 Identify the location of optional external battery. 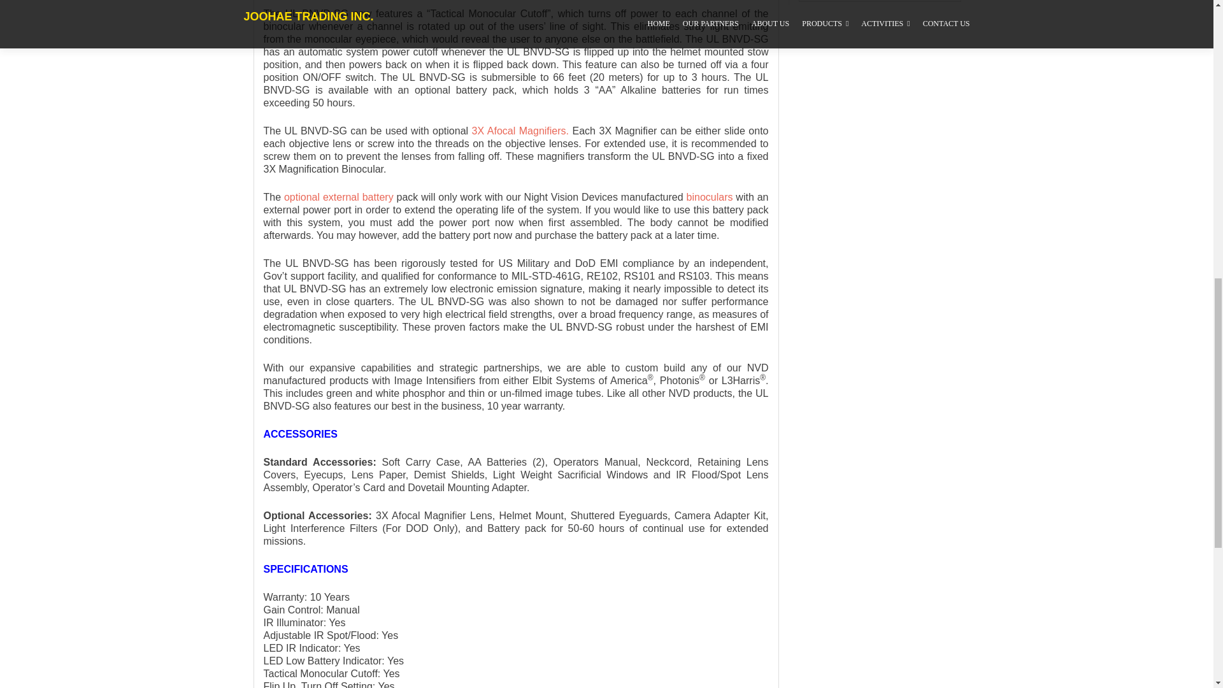
(339, 197).